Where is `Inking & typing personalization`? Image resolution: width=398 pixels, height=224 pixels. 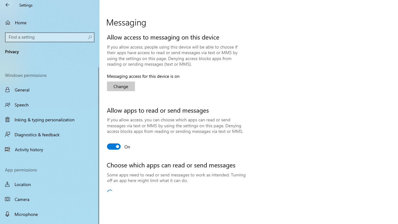 Inking & typing personalization is located at coordinates (50, 119).